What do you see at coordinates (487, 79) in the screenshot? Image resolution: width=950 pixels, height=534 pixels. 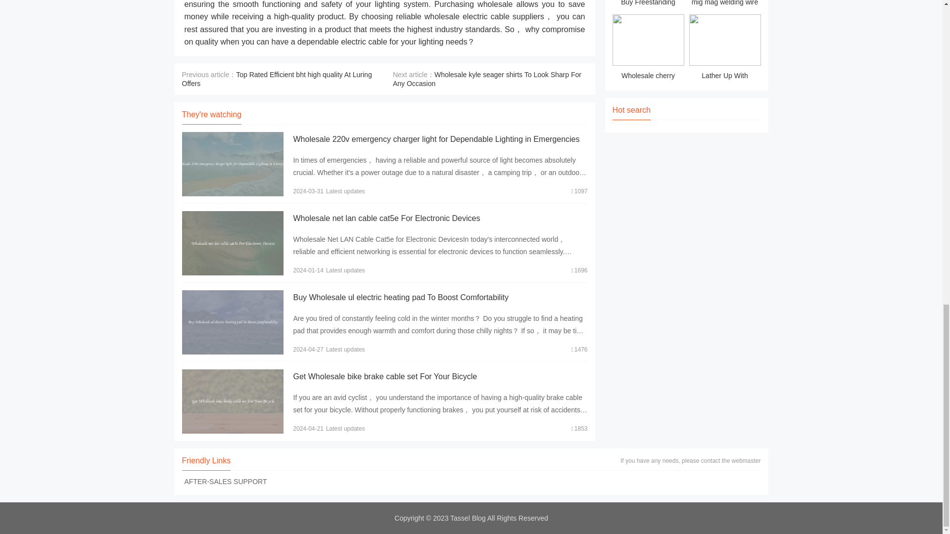 I see `Wholesale kyle seager shirts To Look Sharp For Any Occasion` at bounding box center [487, 79].